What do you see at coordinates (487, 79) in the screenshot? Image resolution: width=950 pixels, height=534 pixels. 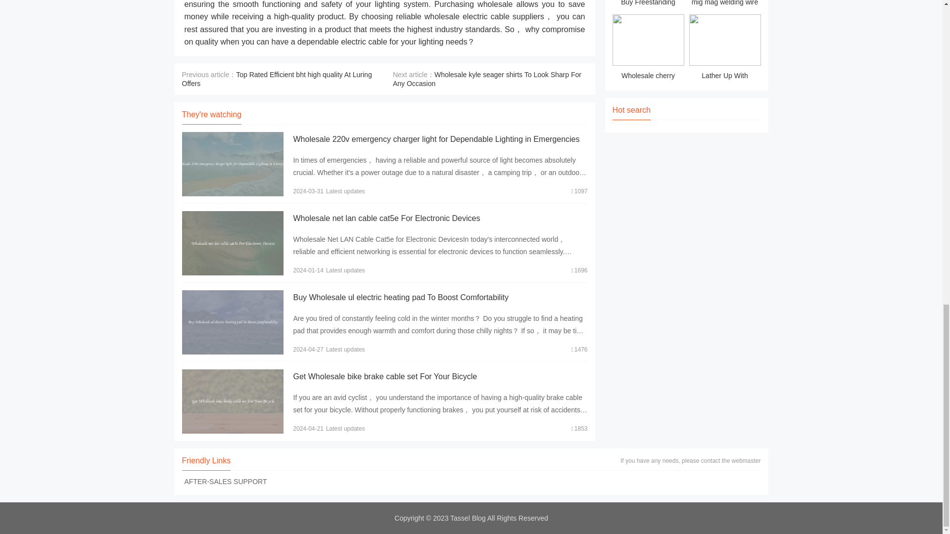 I see `Wholesale kyle seager shirts To Look Sharp For Any Occasion` at bounding box center [487, 79].